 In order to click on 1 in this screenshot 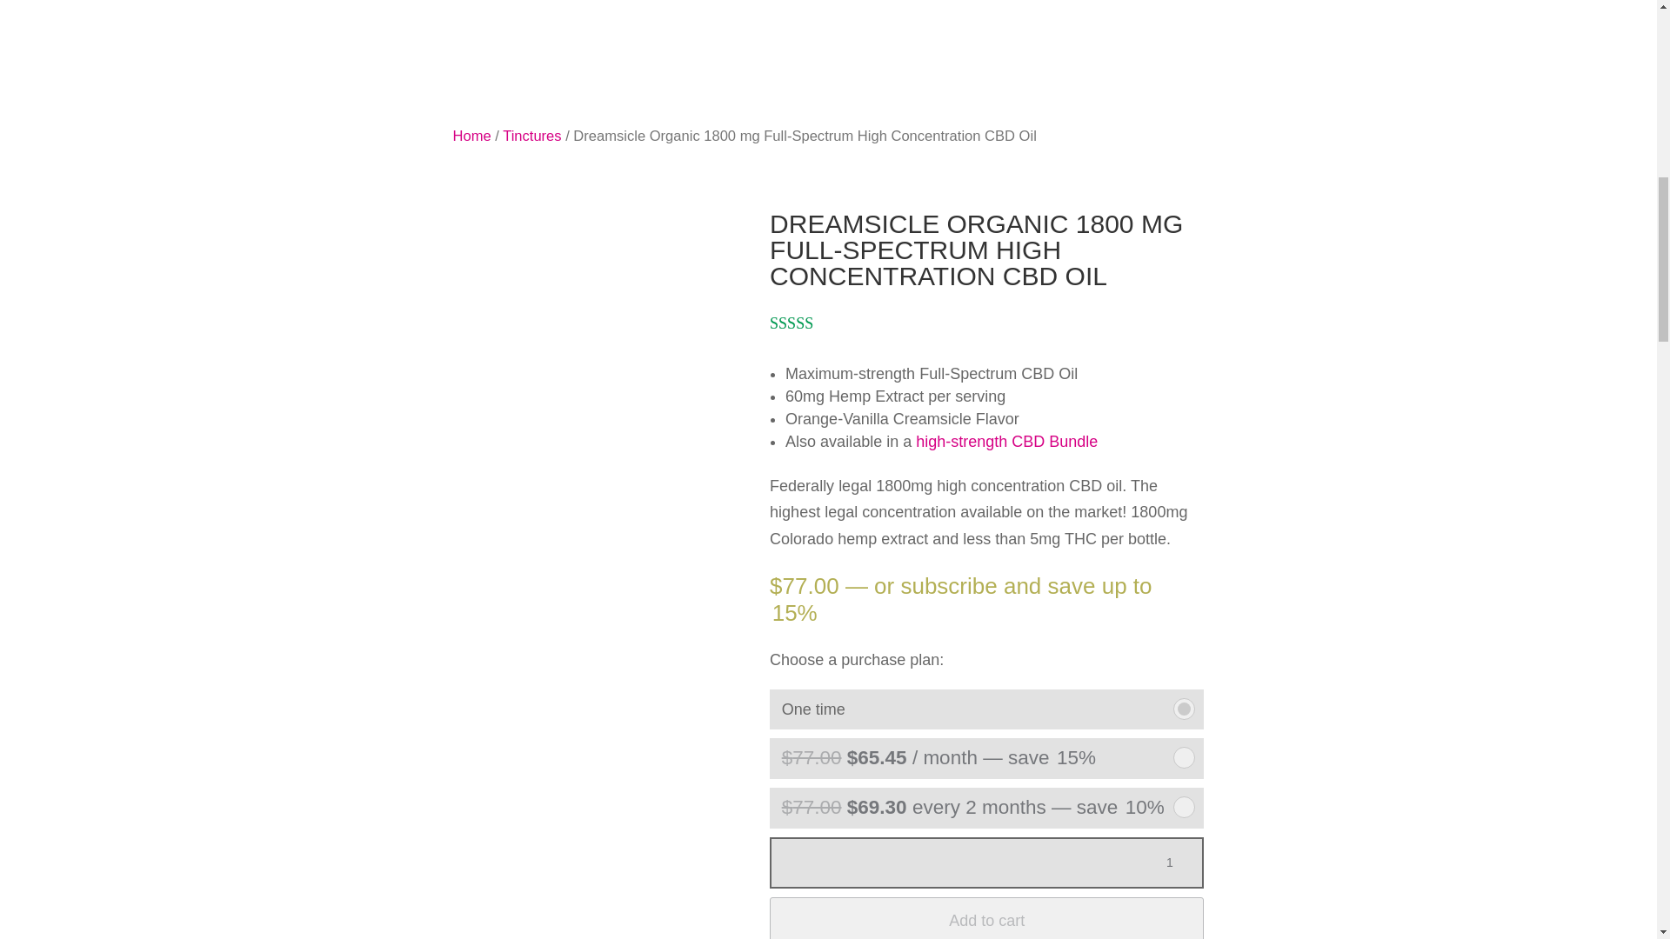, I will do `click(1176, 862)`.